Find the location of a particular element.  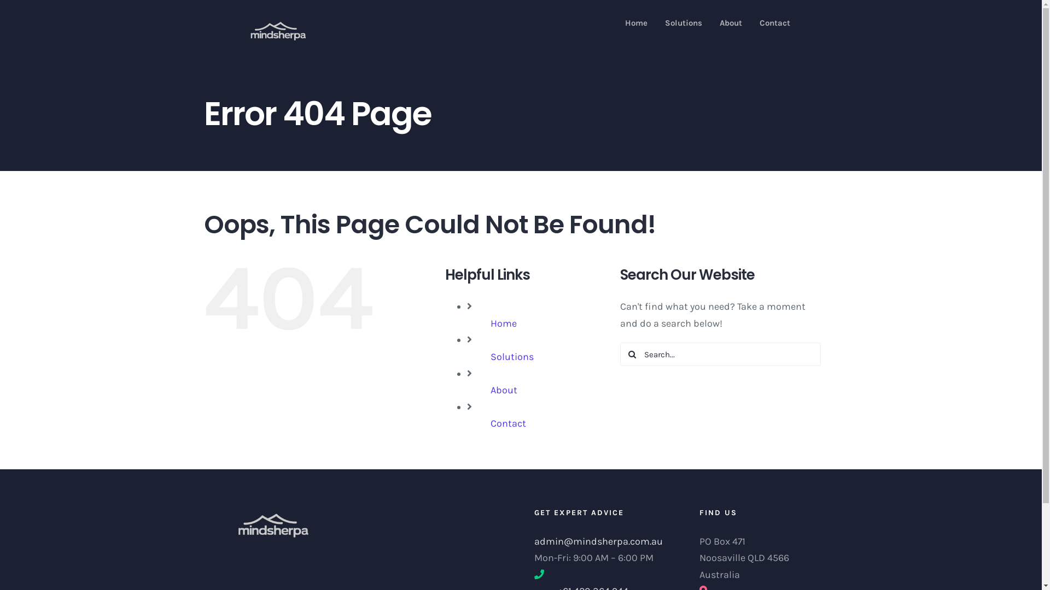

Solutions is located at coordinates (684, 23).